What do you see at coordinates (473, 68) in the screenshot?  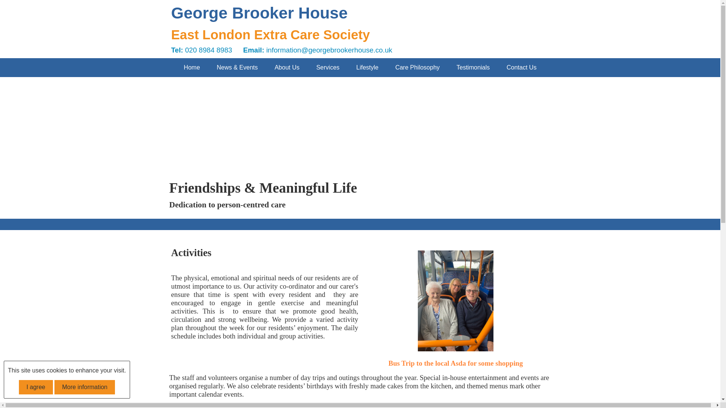 I see `Testimonials` at bounding box center [473, 68].